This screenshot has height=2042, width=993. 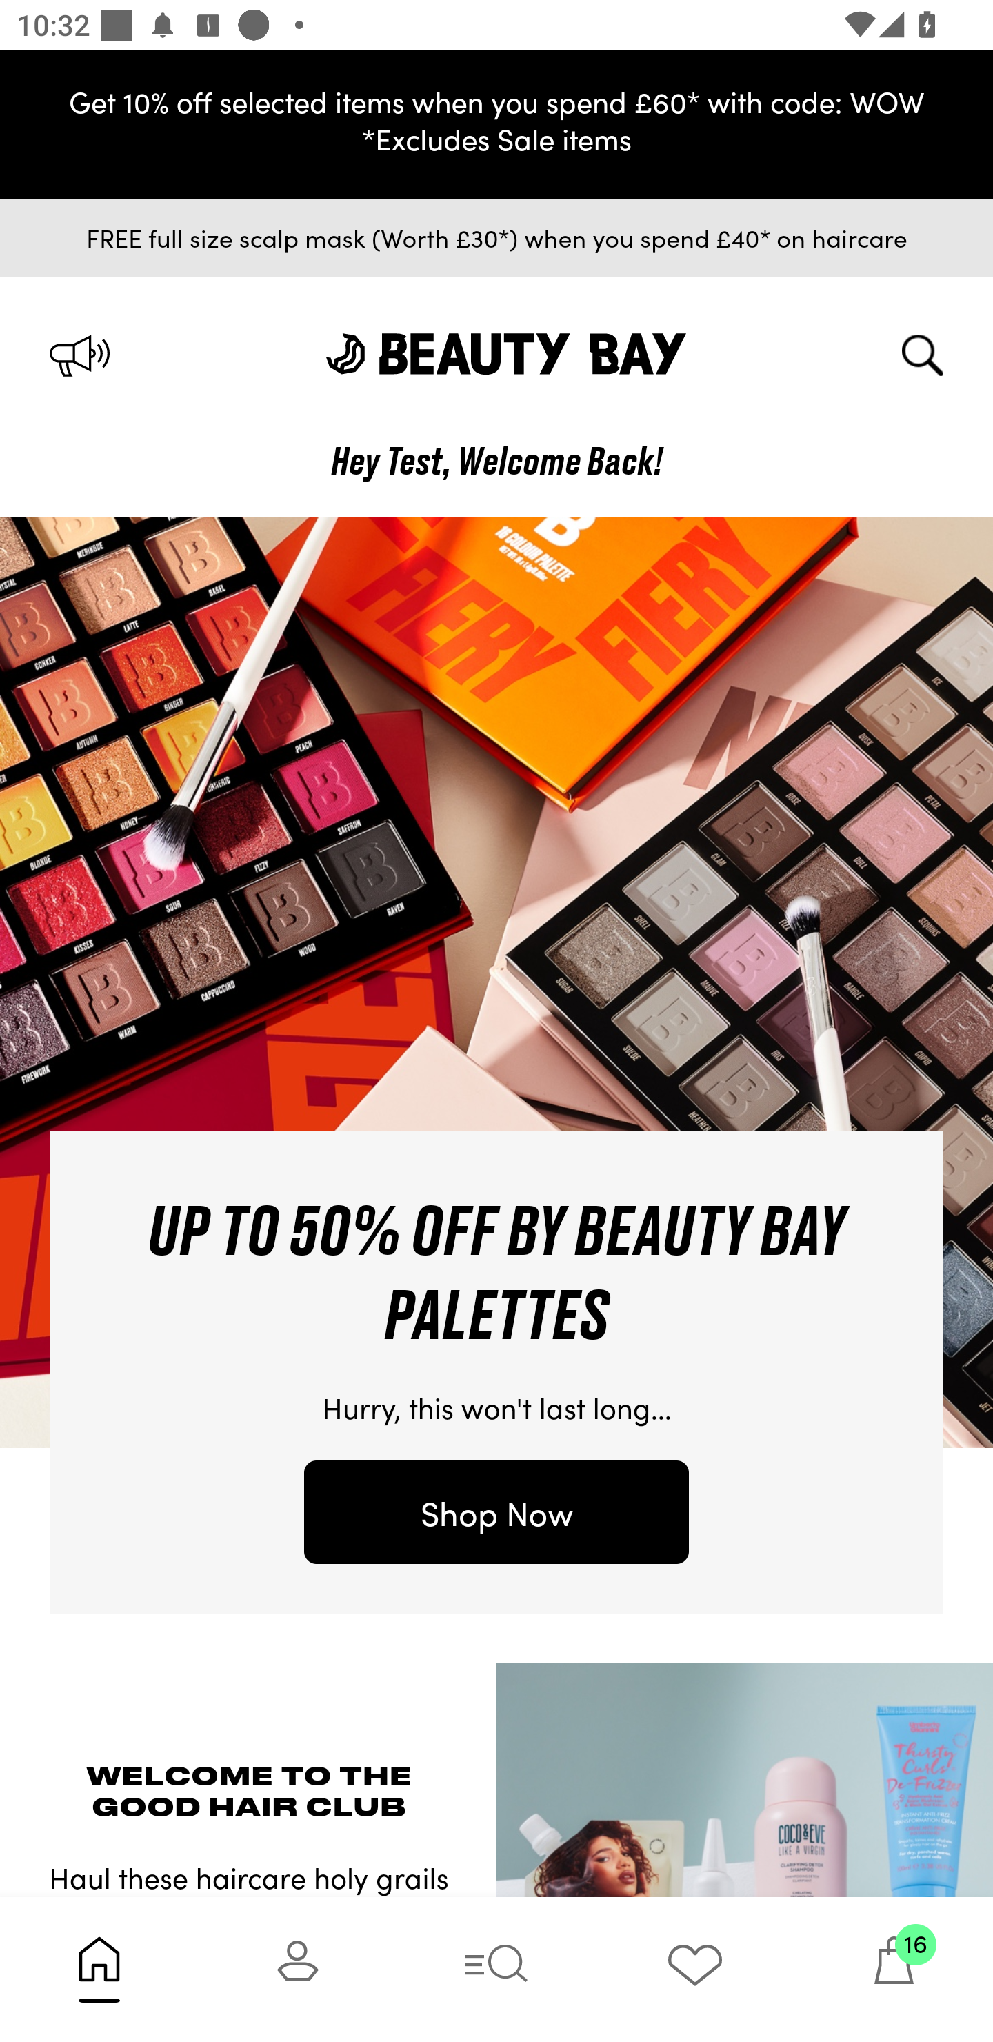 What do you see at coordinates (894, 1969) in the screenshot?
I see `16` at bounding box center [894, 1969].